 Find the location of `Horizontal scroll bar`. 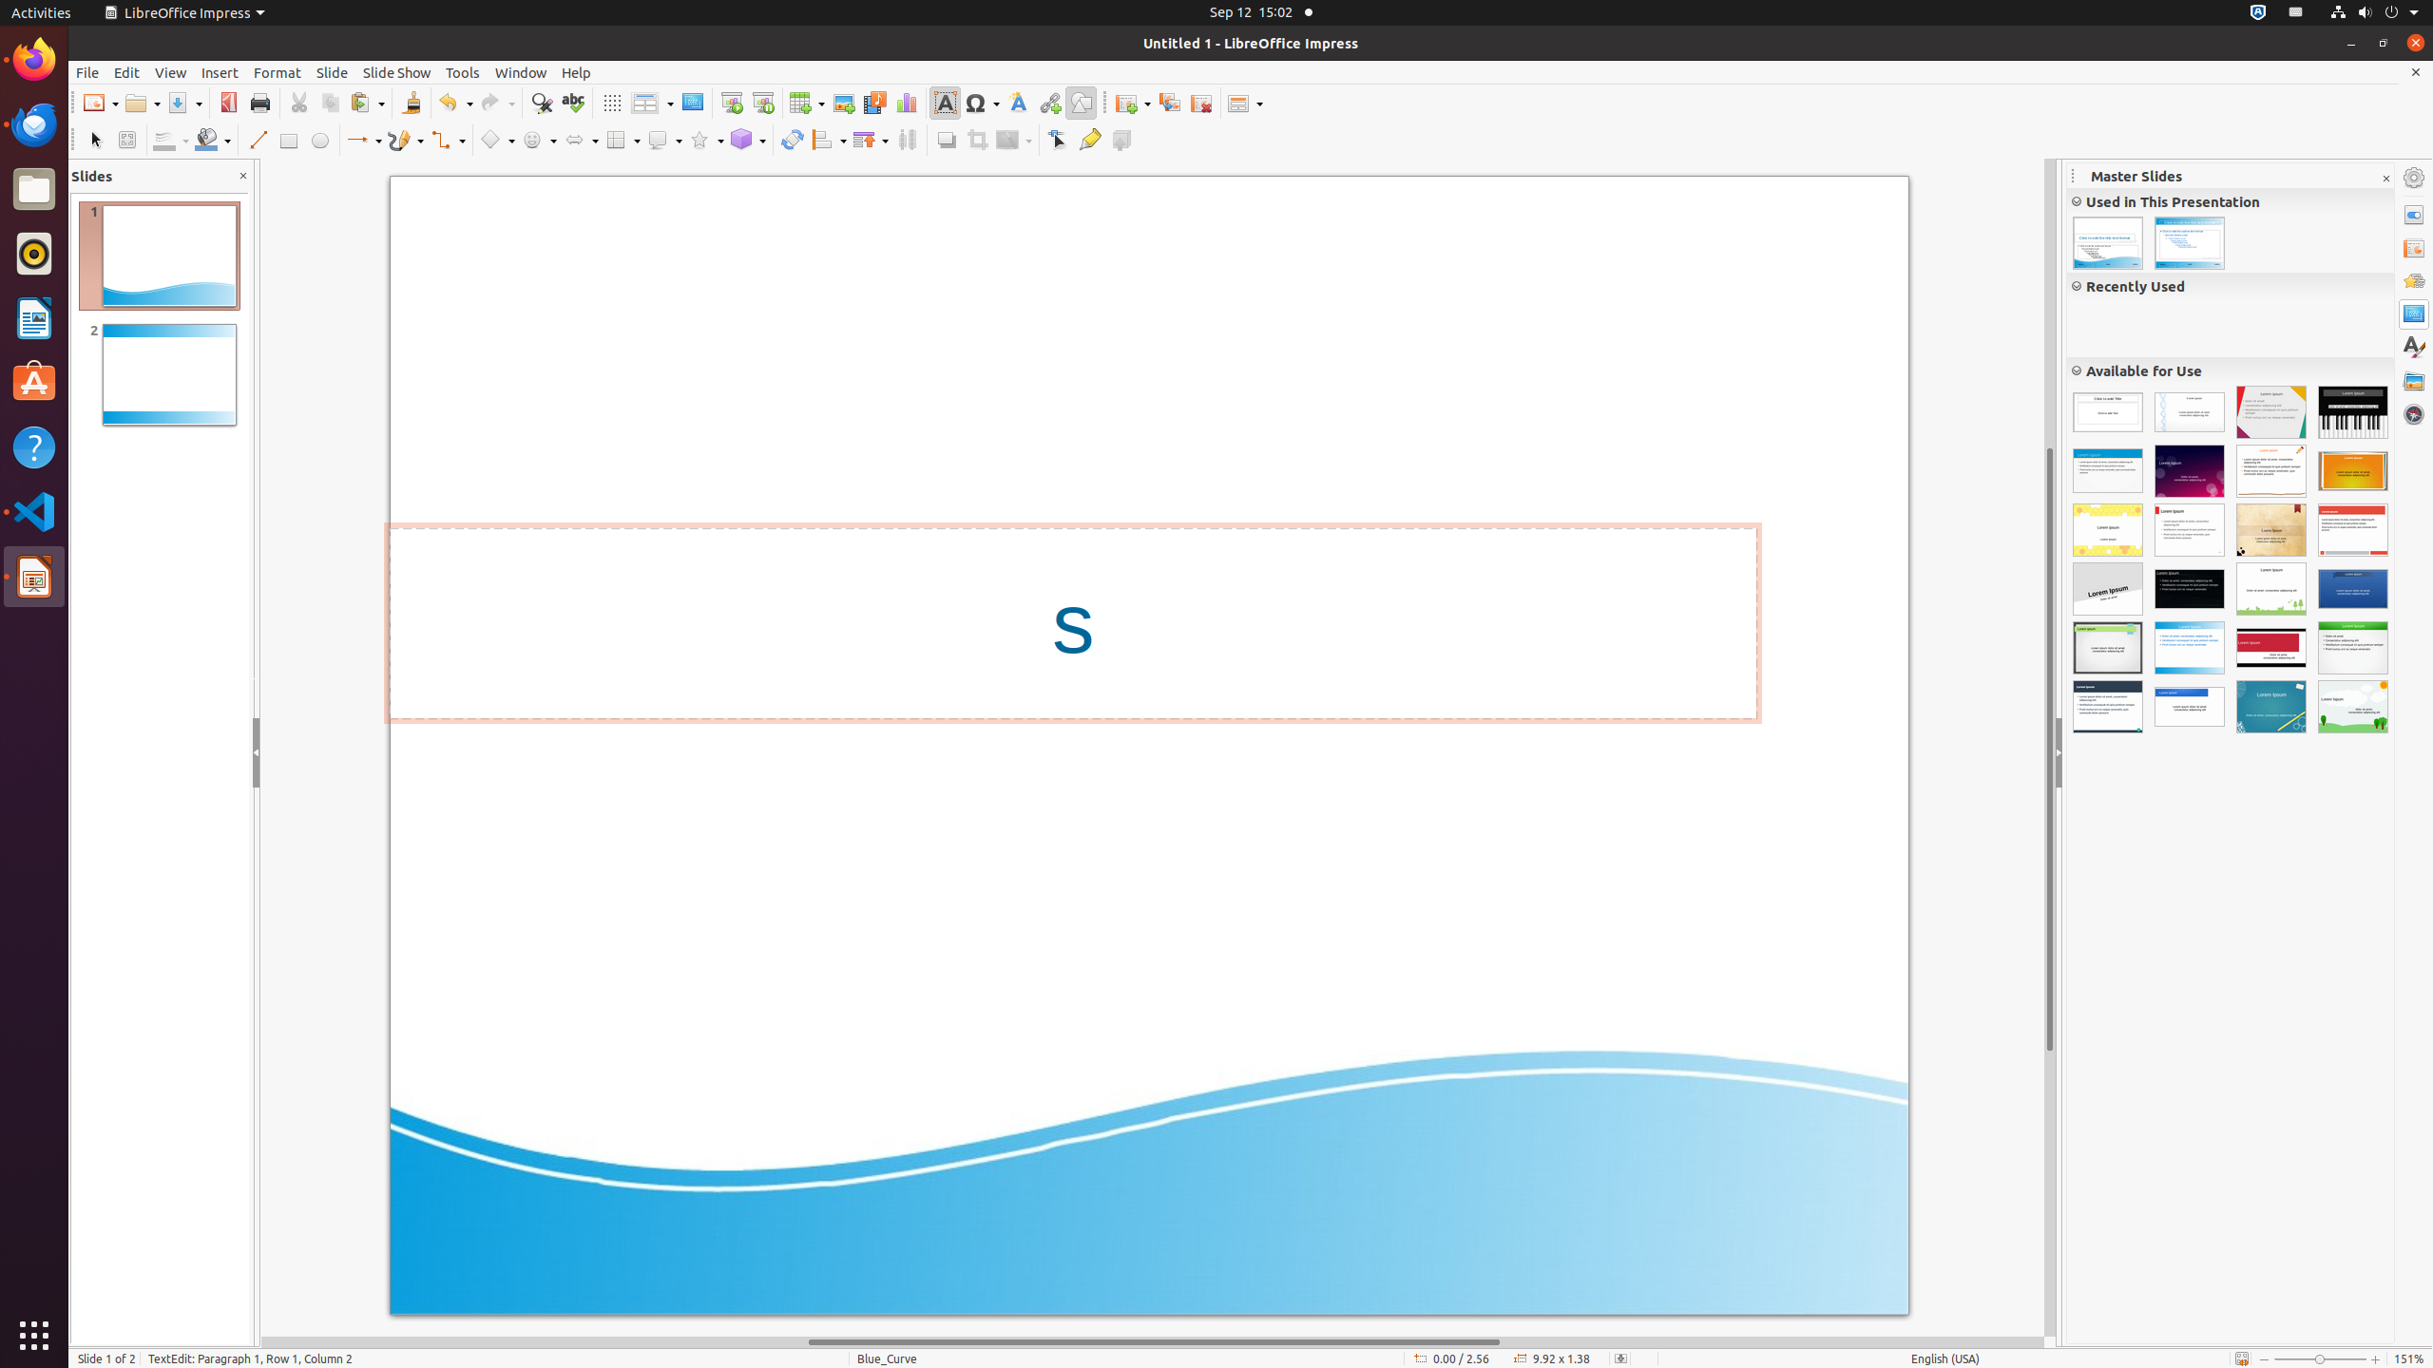

Horizontal scroll bar is located at coordinates (1153, 1342).